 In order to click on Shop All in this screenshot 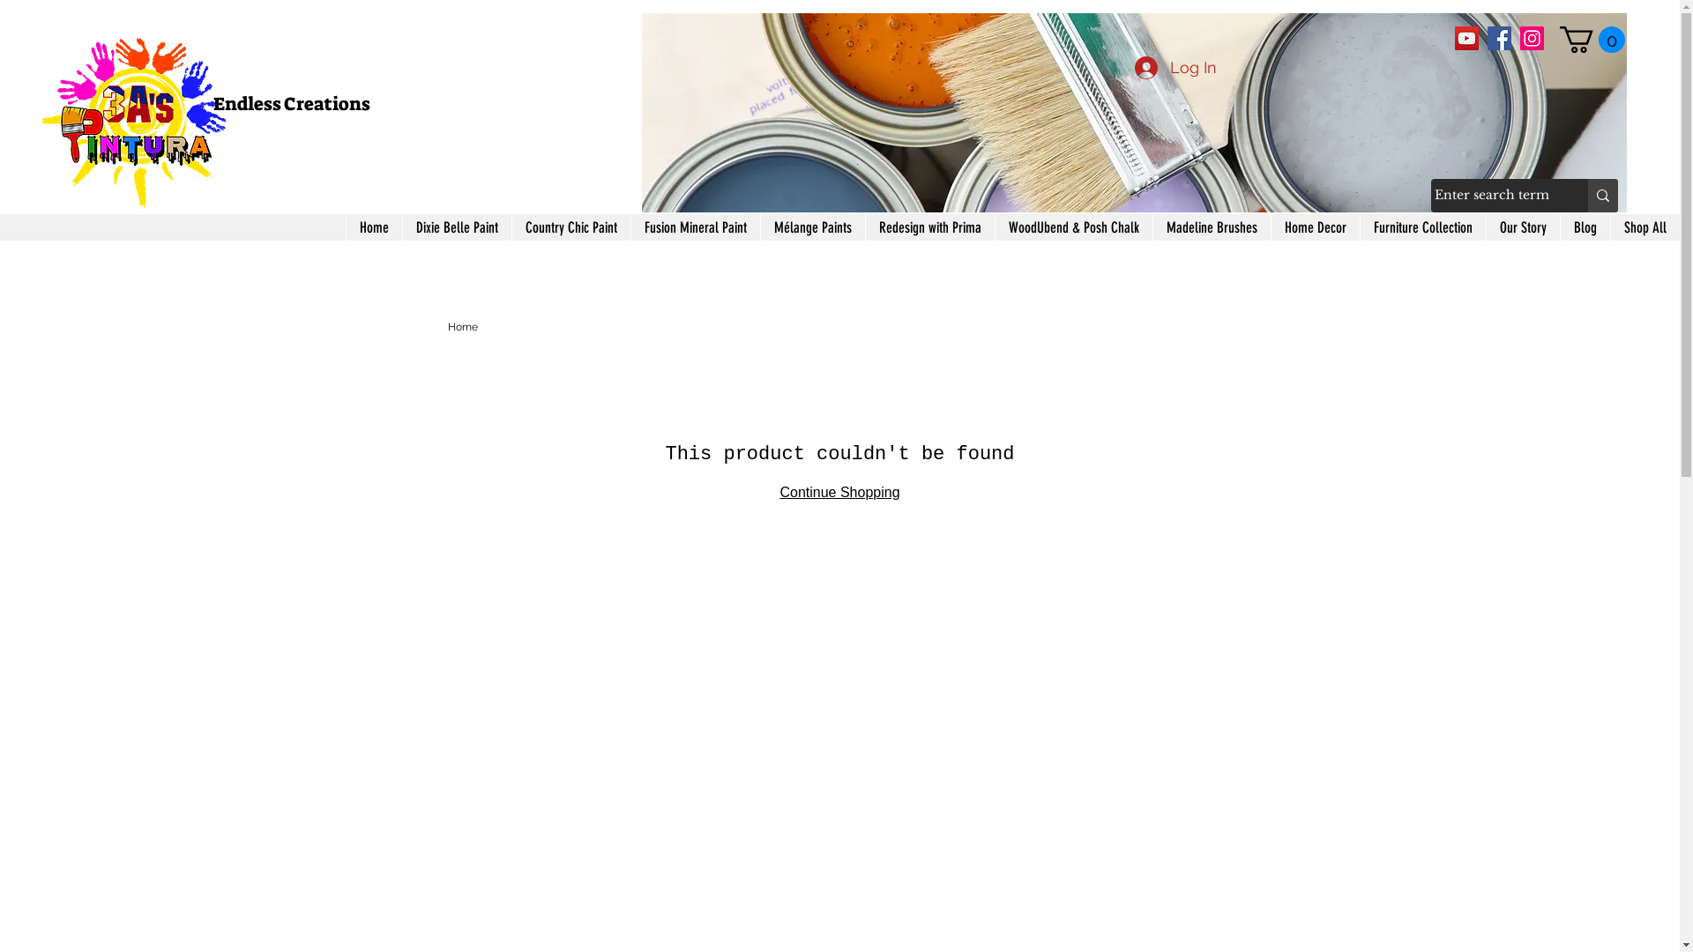, I will do `click(1645, 227)`.